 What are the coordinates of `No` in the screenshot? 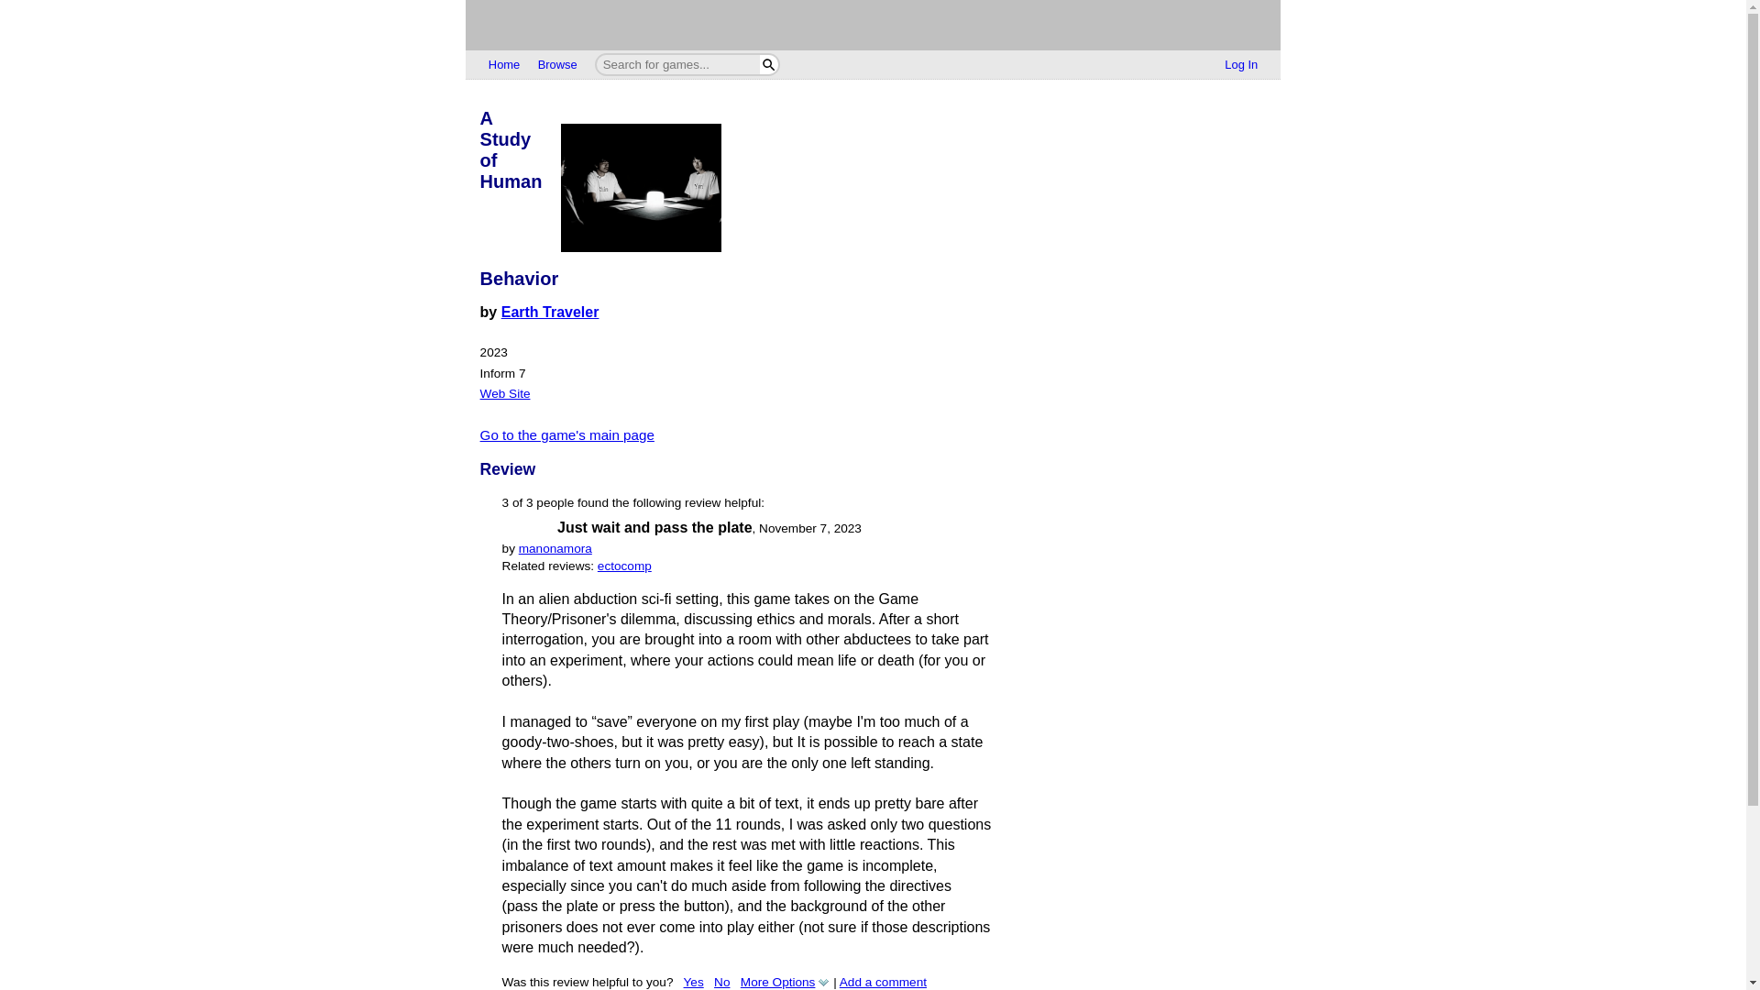 It's located at (722, 981).